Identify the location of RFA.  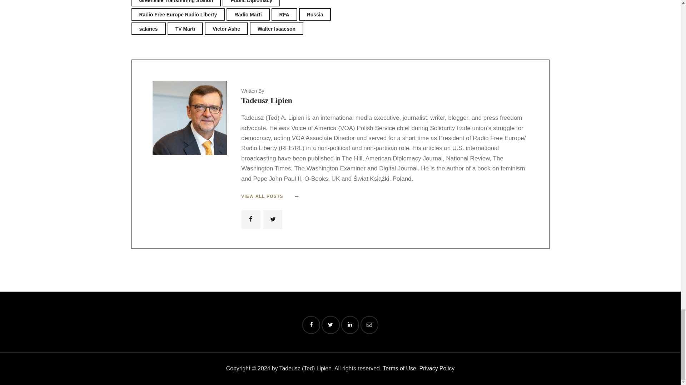
(284, 14).